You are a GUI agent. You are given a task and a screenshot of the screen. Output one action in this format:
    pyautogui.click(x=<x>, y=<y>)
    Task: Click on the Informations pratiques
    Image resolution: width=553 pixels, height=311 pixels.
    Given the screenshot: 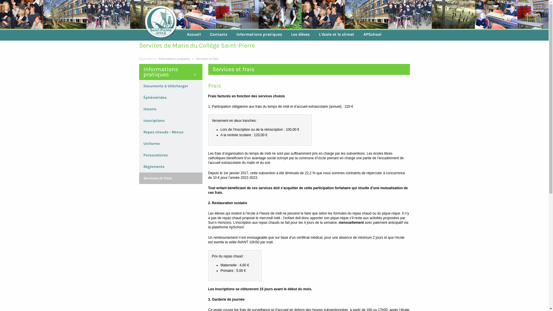 What is the action you would take?
    pyautogui.click(x=259, y=35)
    